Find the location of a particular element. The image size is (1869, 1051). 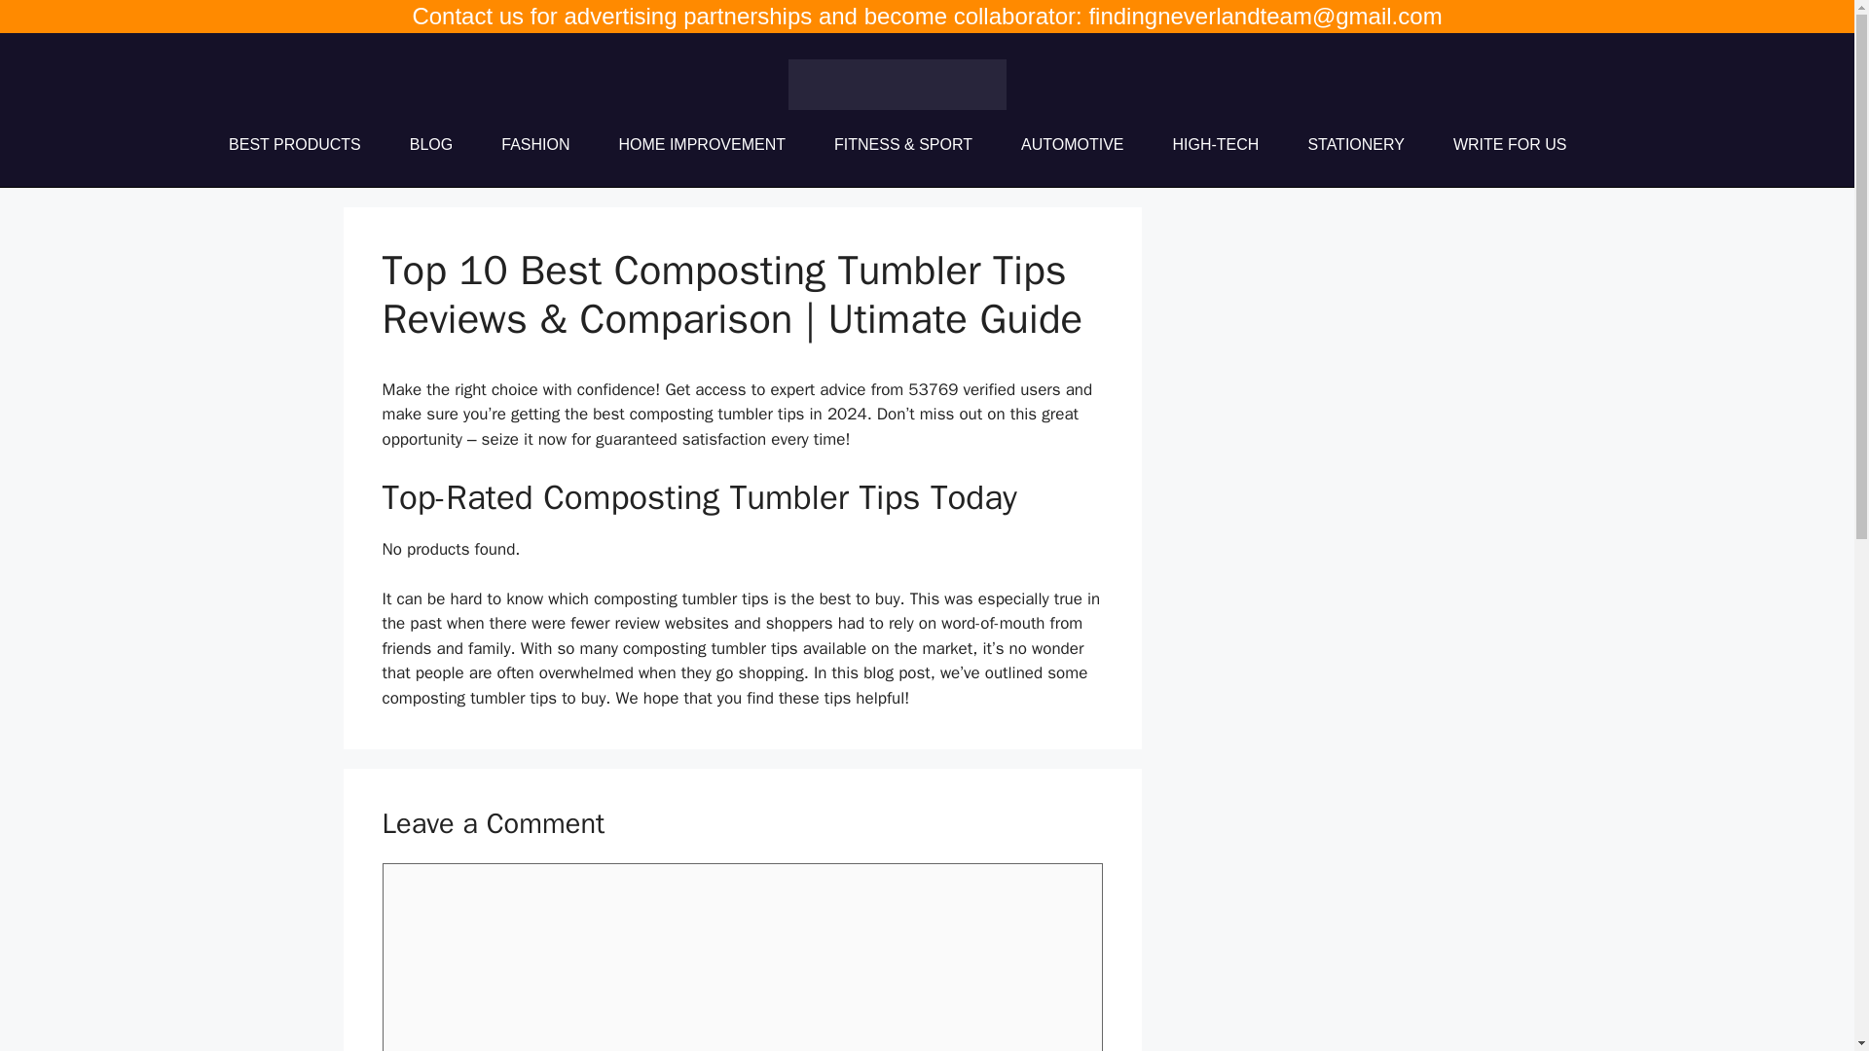

FASHION is located at coordinates (535, 144).